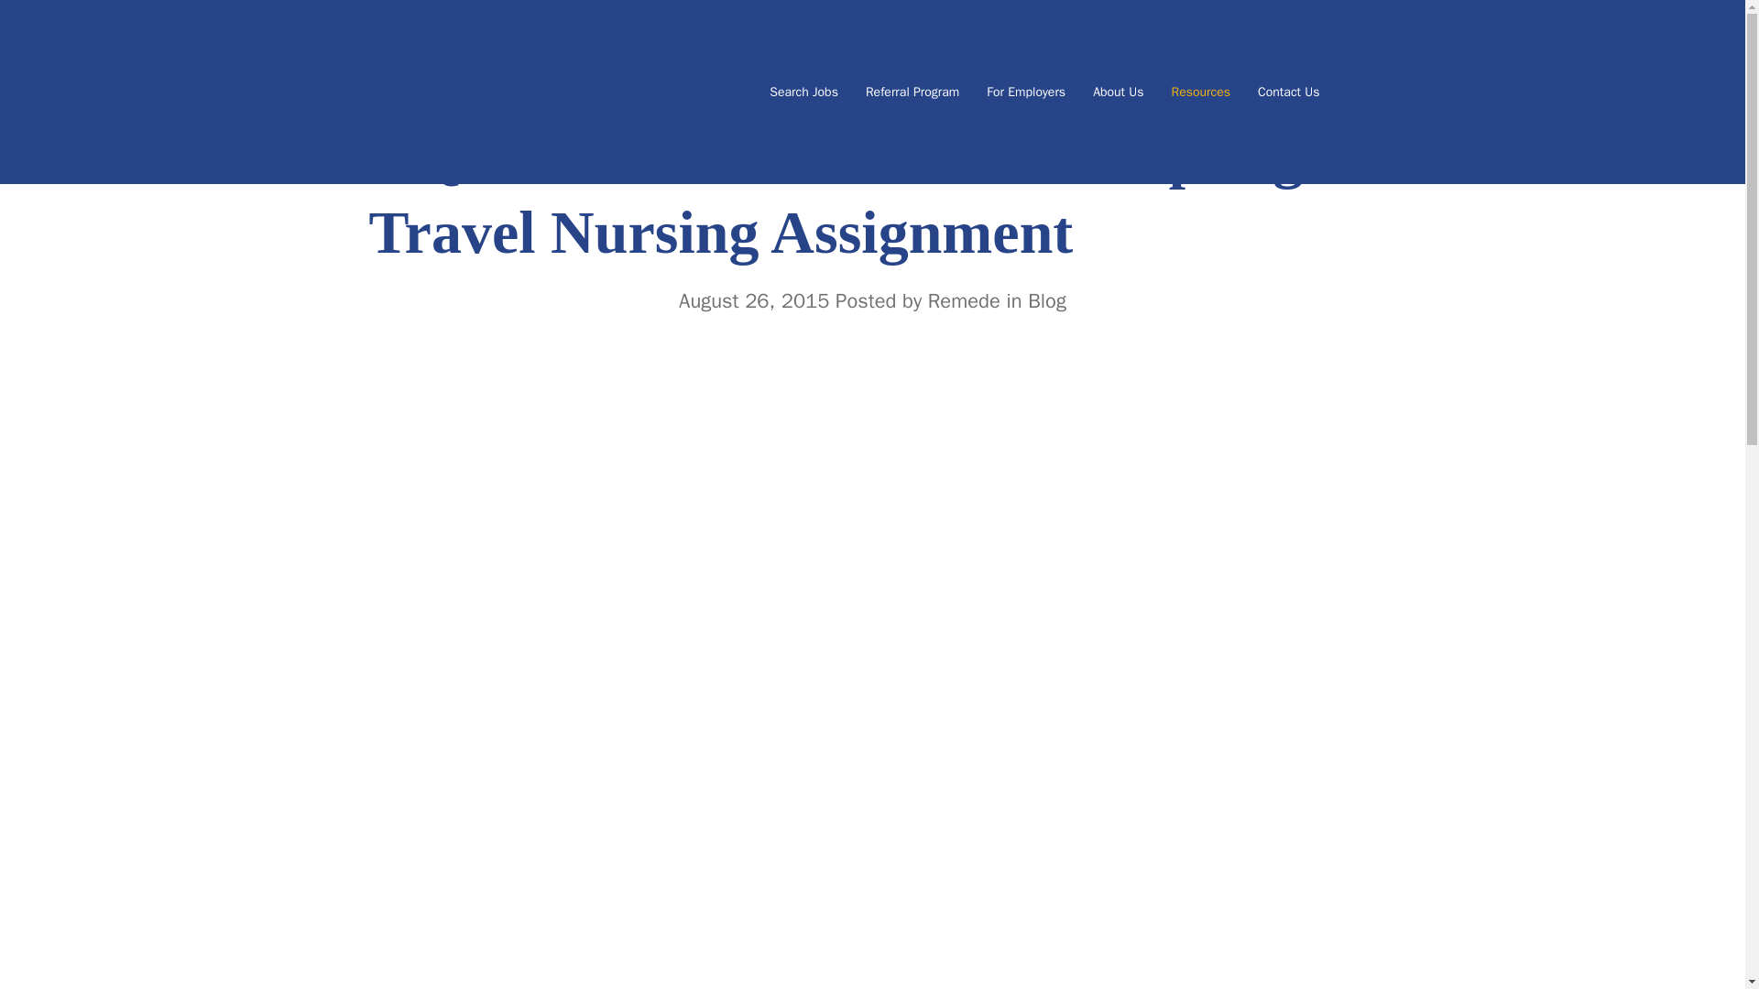 This screenshot has width=1759, height=989. What do you see at coordinates (1288, 92) in the screenshot?
I see `Contact Us` at bounding box center [1288, 92].